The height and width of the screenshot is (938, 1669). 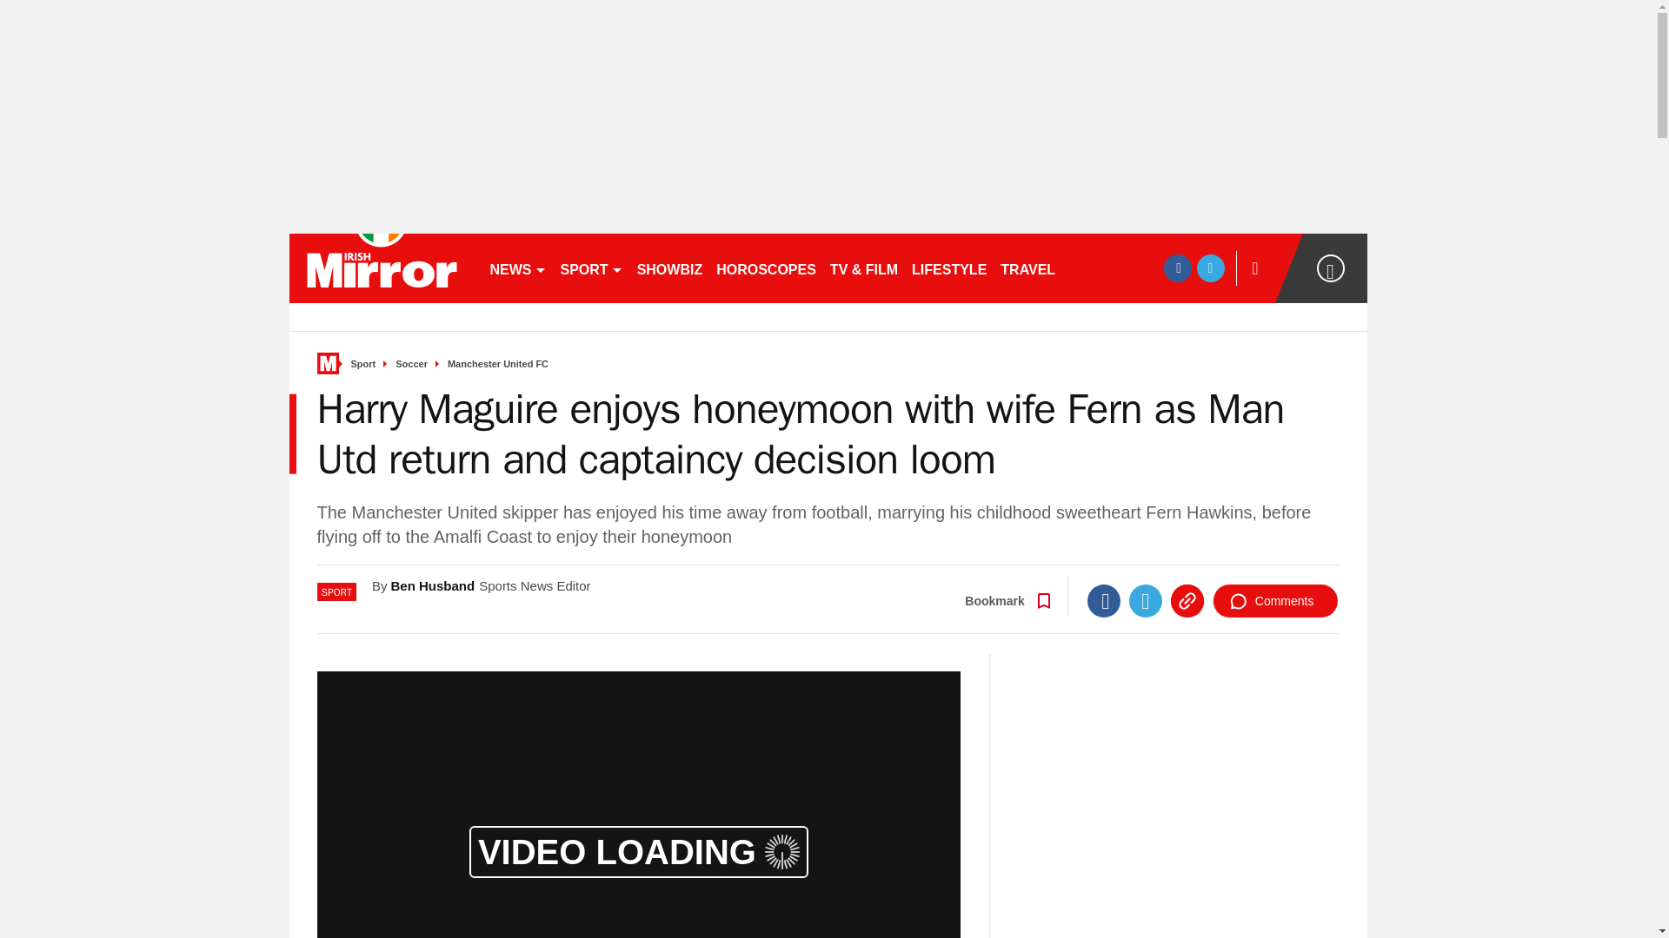 I want to click on twitter, so click(x=1210, y=268).